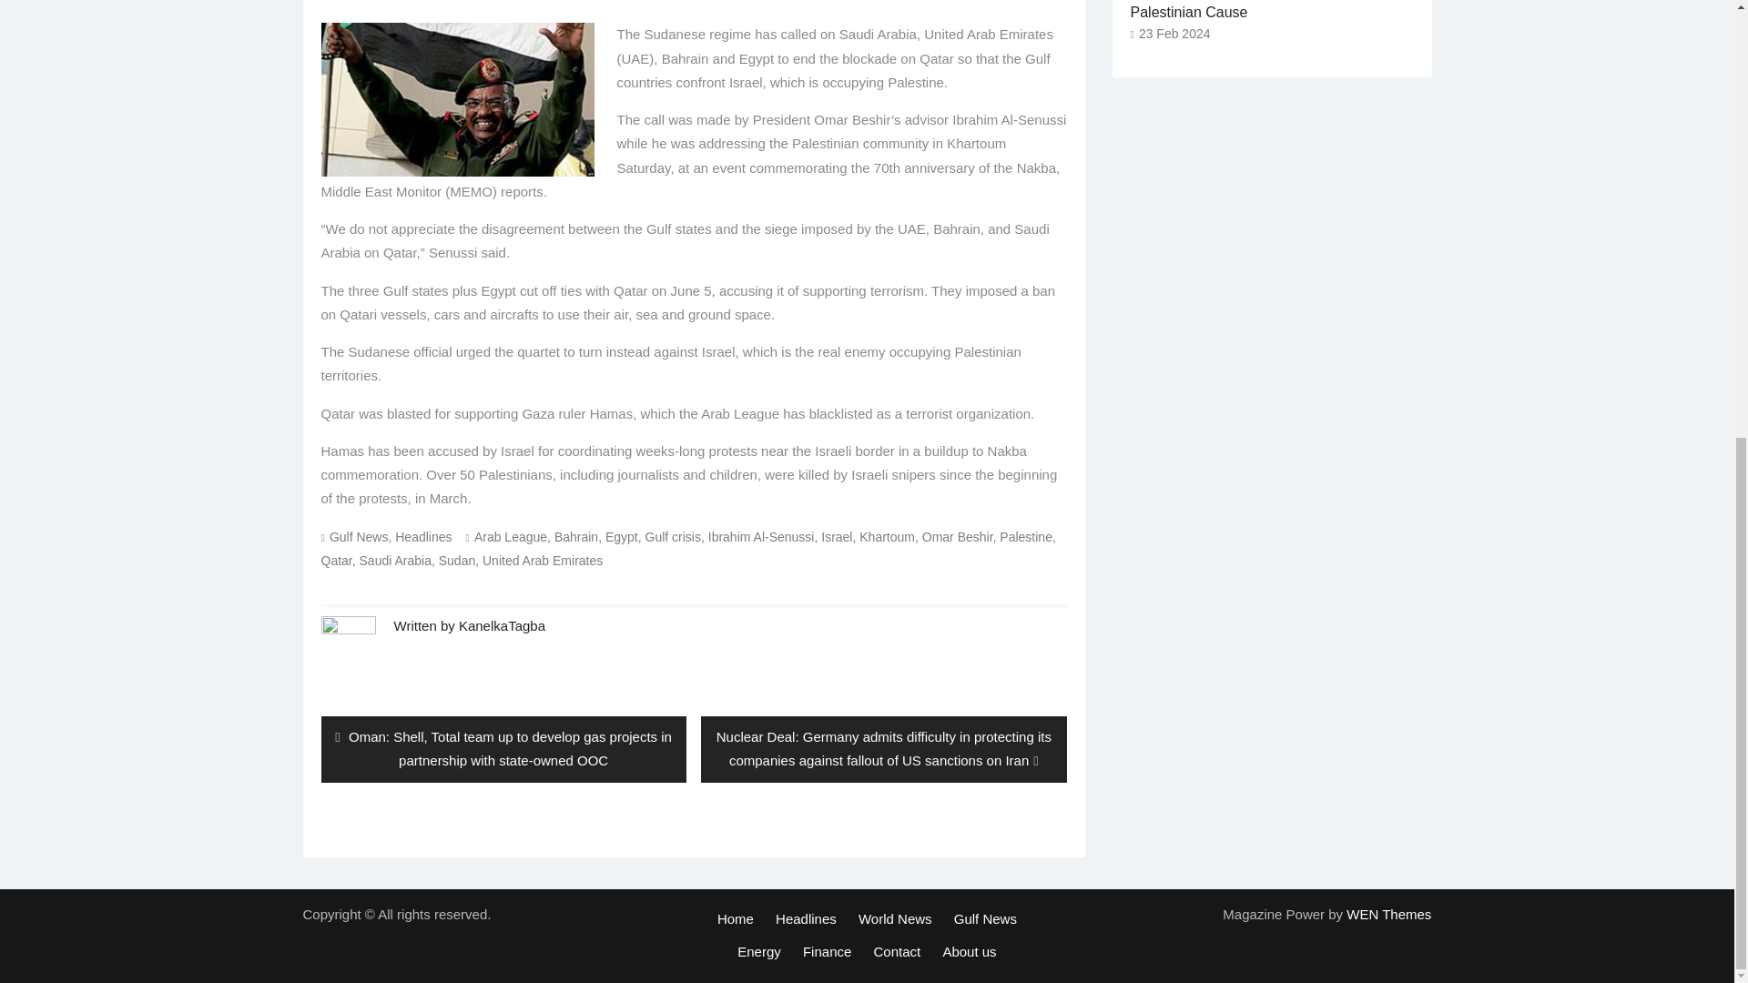 Image resolution: width=1748 pixels, height=983 pixels. What do you see at coordinates (335, 561) in the screenshot?
I see `Qatar` at bounding box center [335, 561].